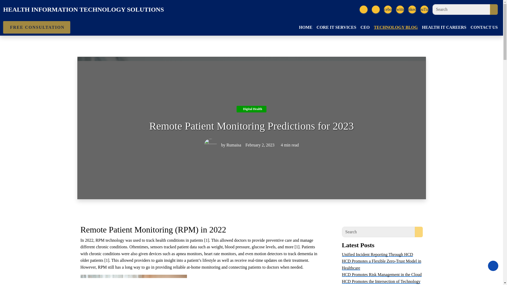 This screenshot has height=285, width=507. Describe the element at coordinates (375, 9) in the screenshot. I see `Give us a call.` at that location.